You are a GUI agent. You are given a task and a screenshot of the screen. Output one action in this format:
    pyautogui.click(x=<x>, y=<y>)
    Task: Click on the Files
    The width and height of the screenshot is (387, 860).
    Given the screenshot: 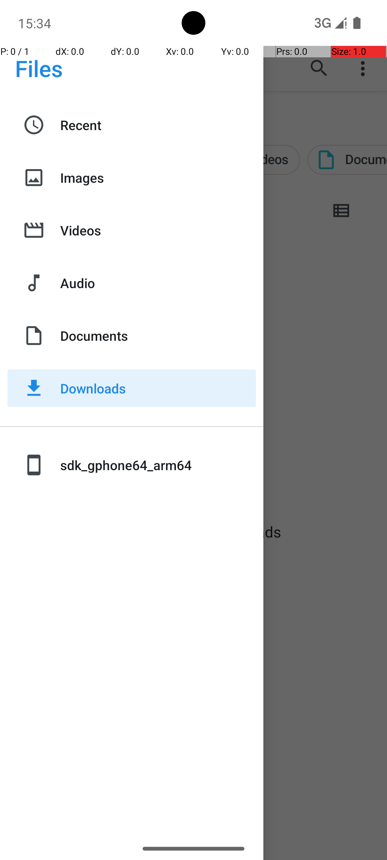 What is the action you would take?
    pyautogui.click(x=39, y=68)
    